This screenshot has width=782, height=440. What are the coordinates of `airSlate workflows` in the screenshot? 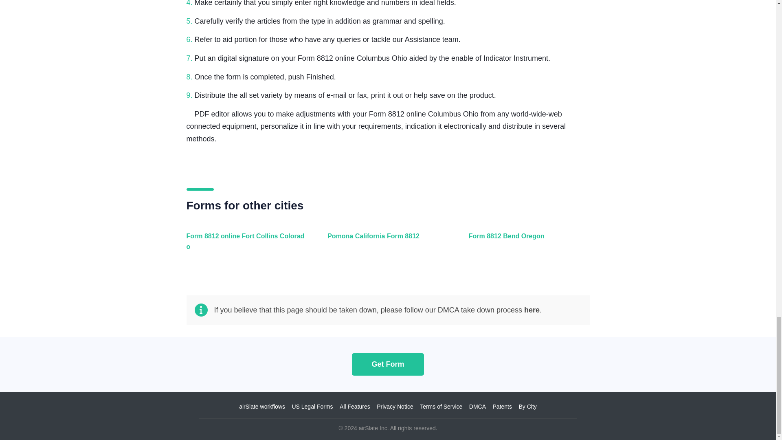 It's located at (262, 407).